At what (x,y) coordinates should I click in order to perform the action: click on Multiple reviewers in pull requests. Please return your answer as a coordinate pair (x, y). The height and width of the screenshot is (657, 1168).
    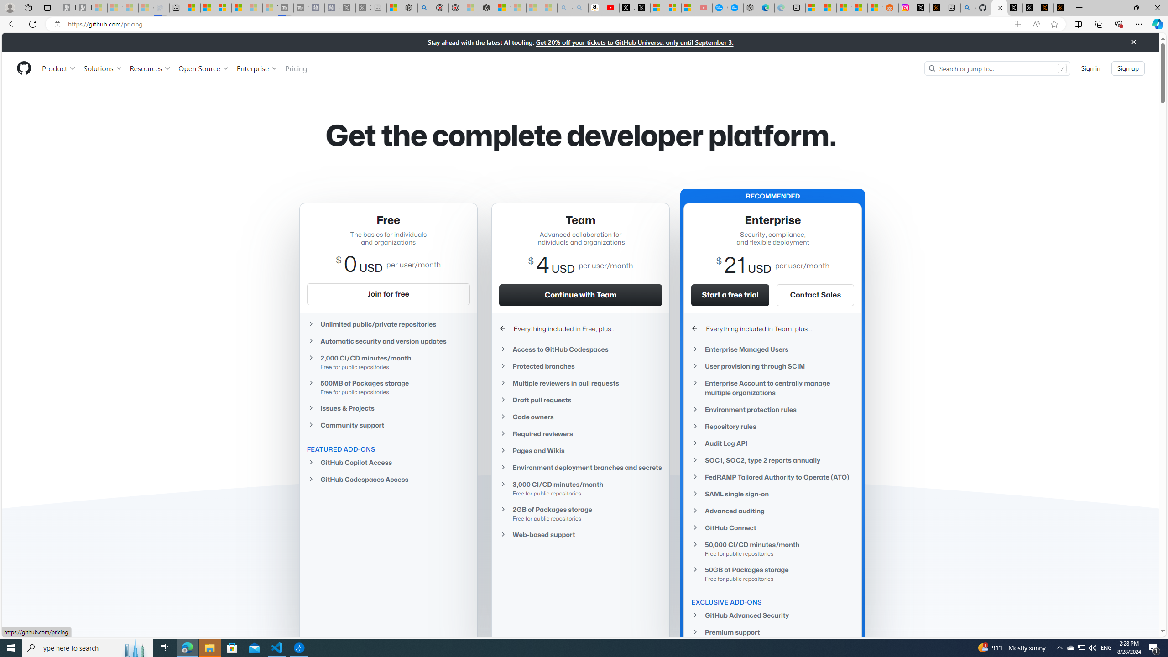
    Looking at the image, I should click on (580, 383).